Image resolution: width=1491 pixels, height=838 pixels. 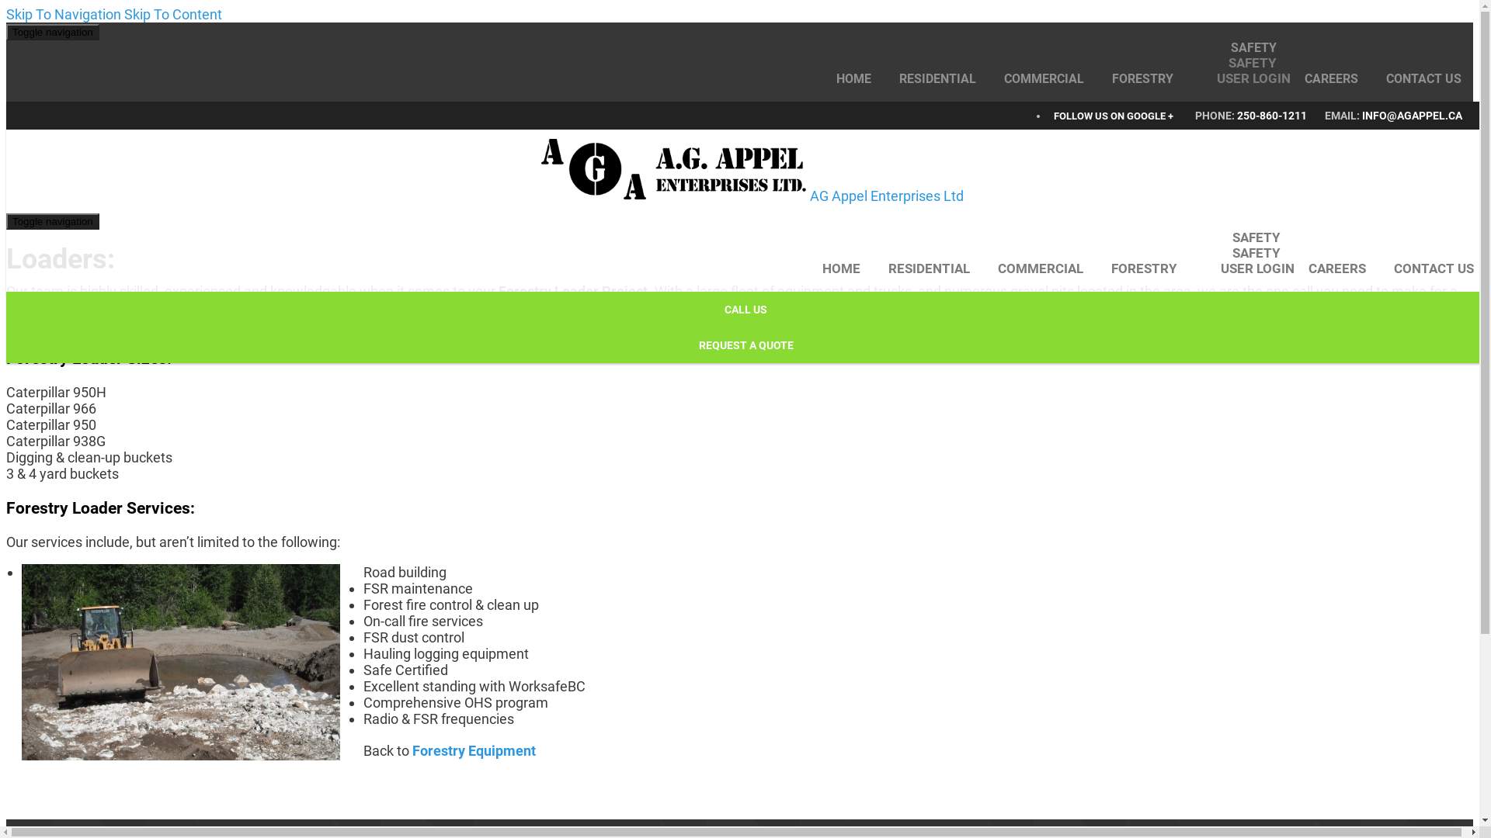 What do you see at coordinates (1274, 116) in the screenshot?
I see `250-860-1211` at bounding box center [1274, 116].